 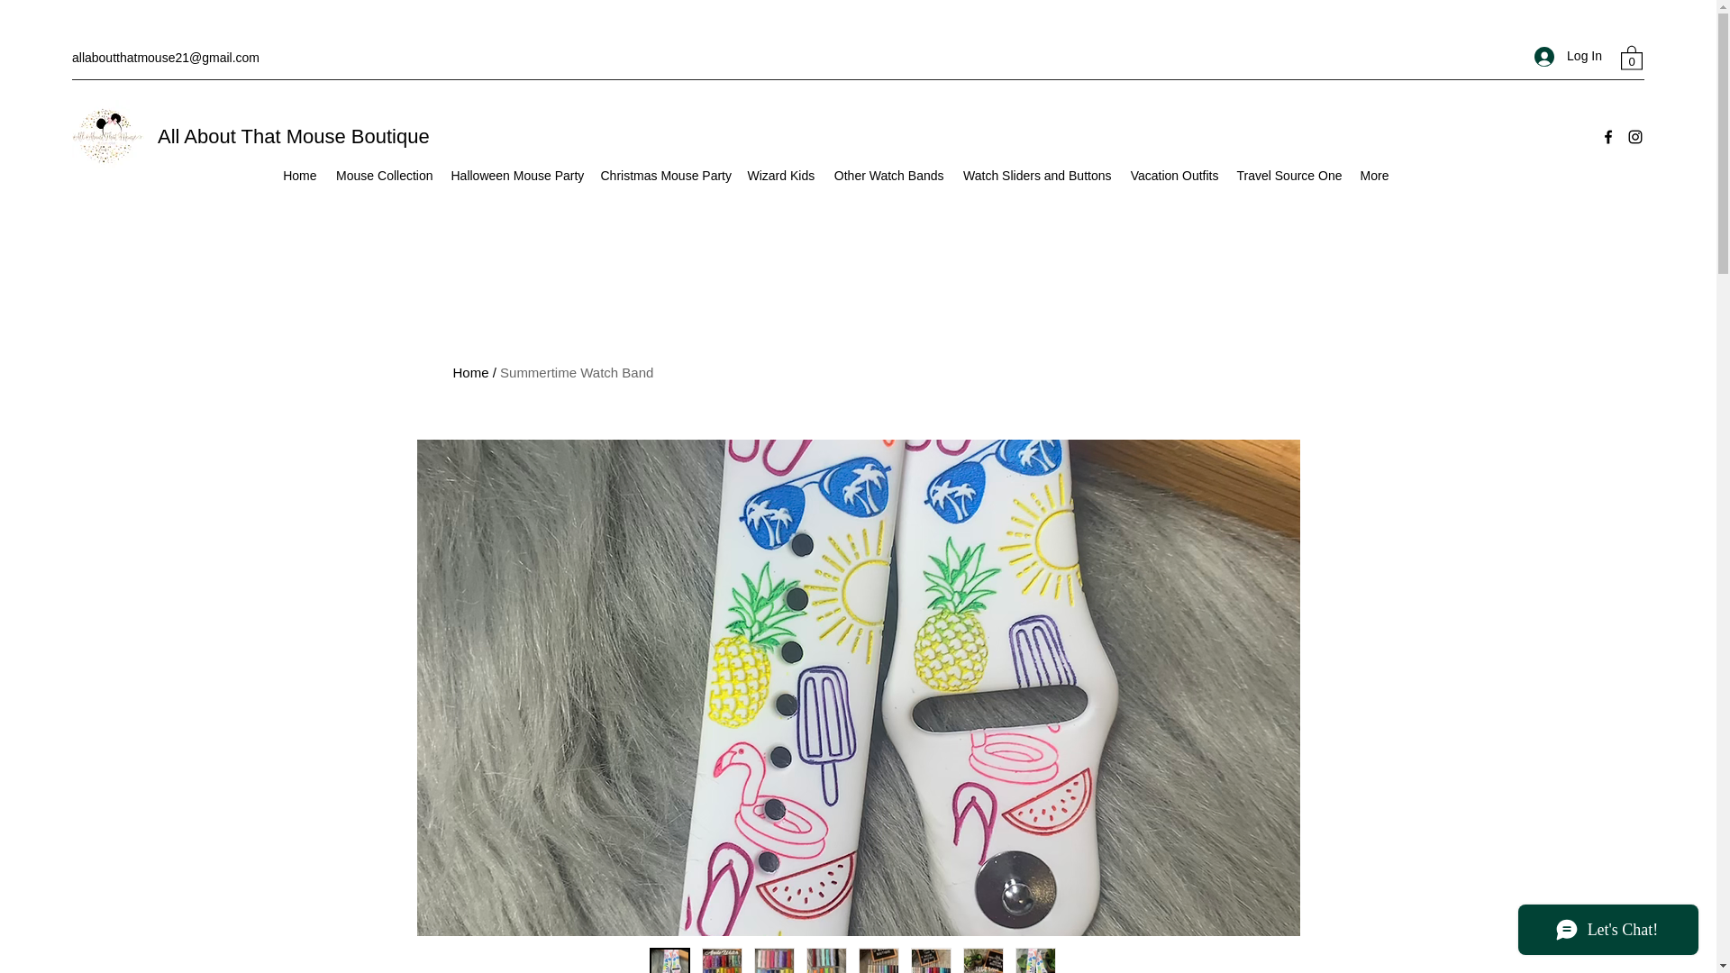 I want to click on All About That Mouse Boutique, so click(x=293, y=137).